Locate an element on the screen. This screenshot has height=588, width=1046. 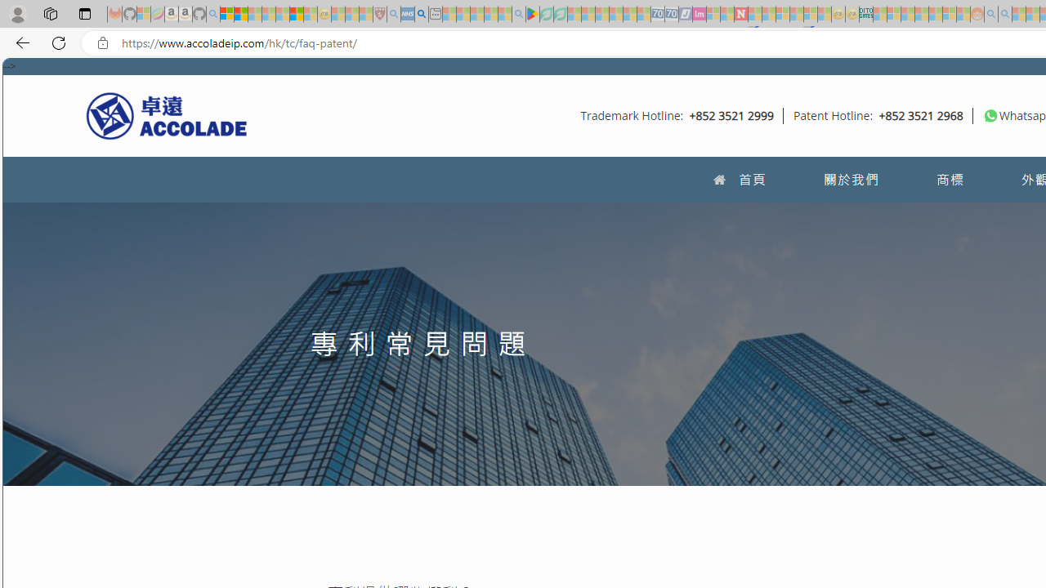
utah sues federal government - Search is located at coordinates (422, 15).